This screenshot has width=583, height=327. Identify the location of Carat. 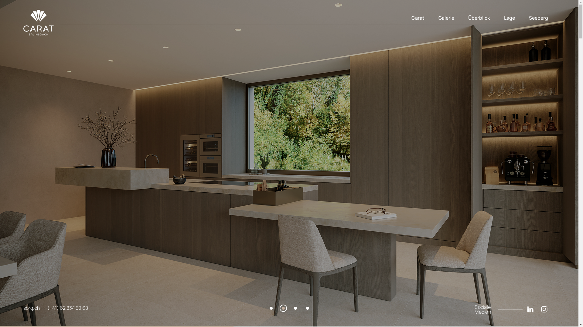
(418, 18).